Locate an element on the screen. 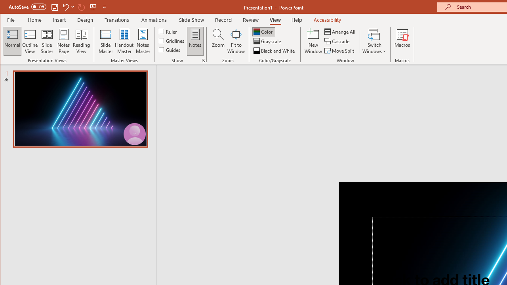  Switch Windows is located at coordinates (374, 41).